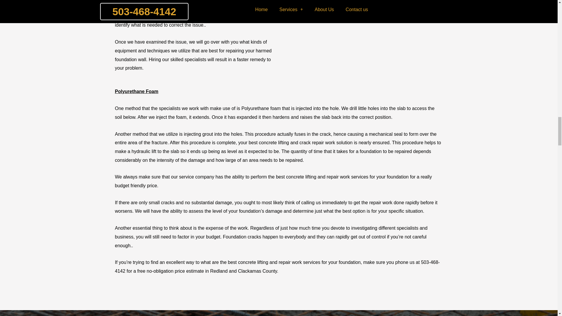 The image size is (562, 316). I want to click on house leveling, so click(250, 8).